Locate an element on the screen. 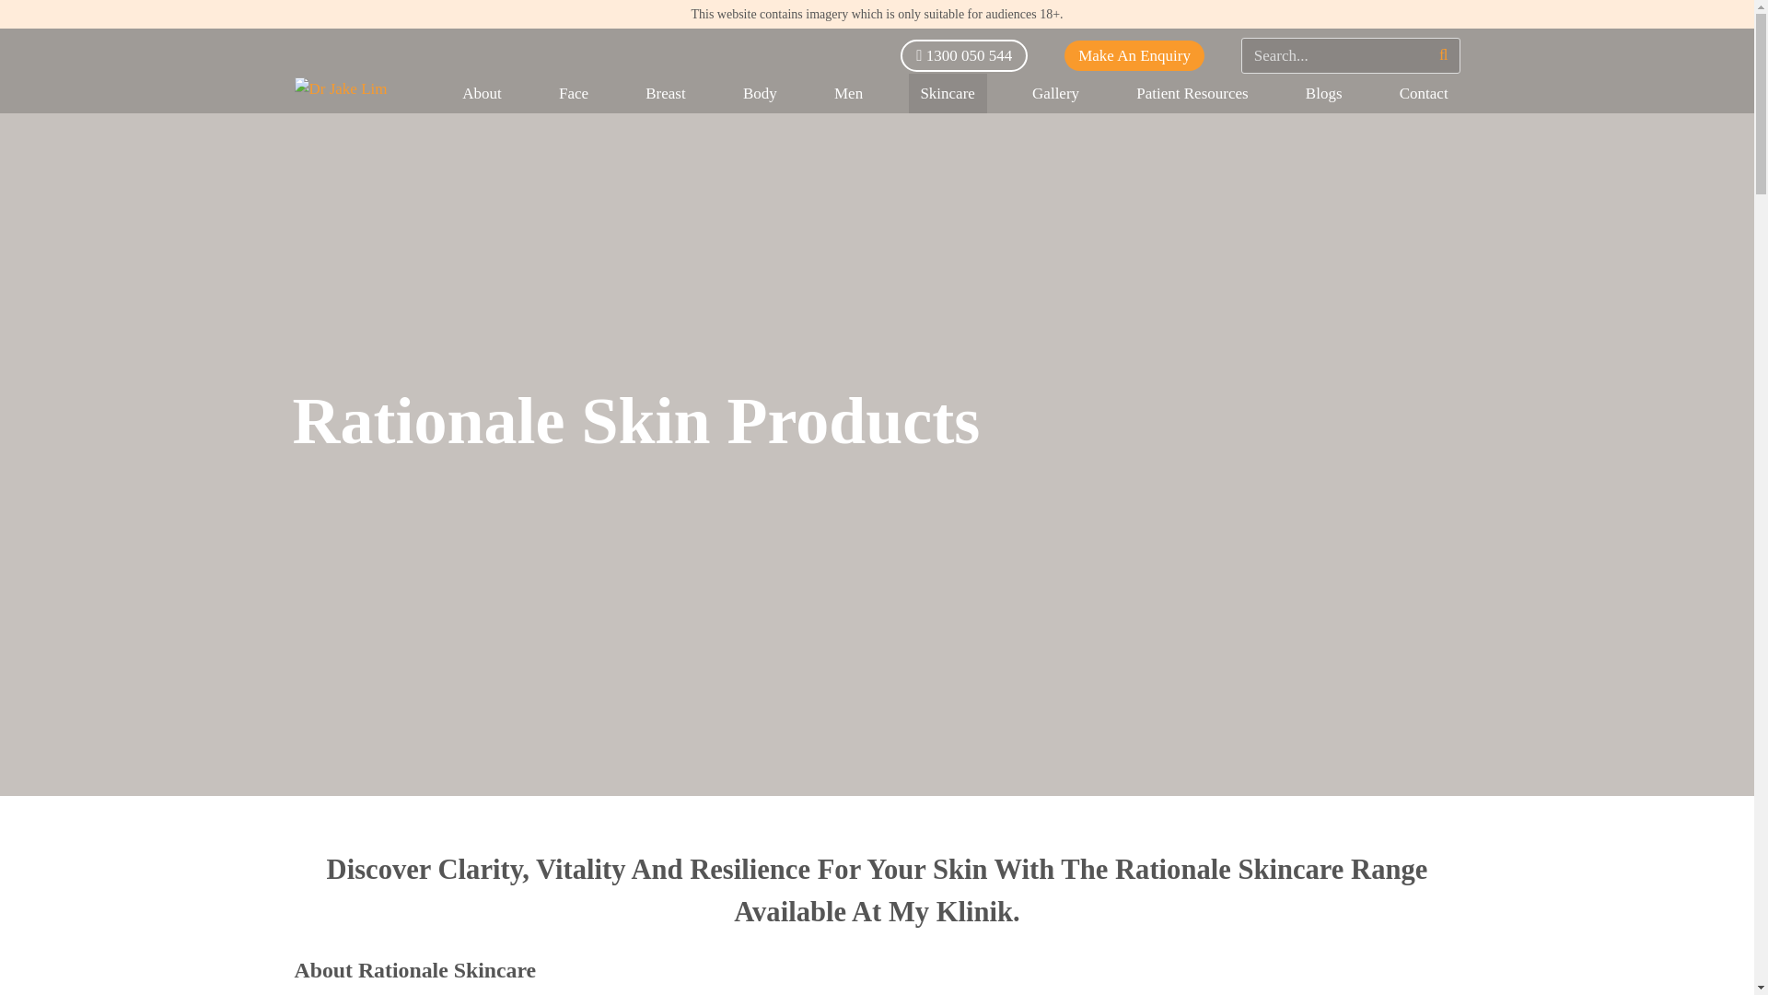  Breast is located at coordinates (667, 93).